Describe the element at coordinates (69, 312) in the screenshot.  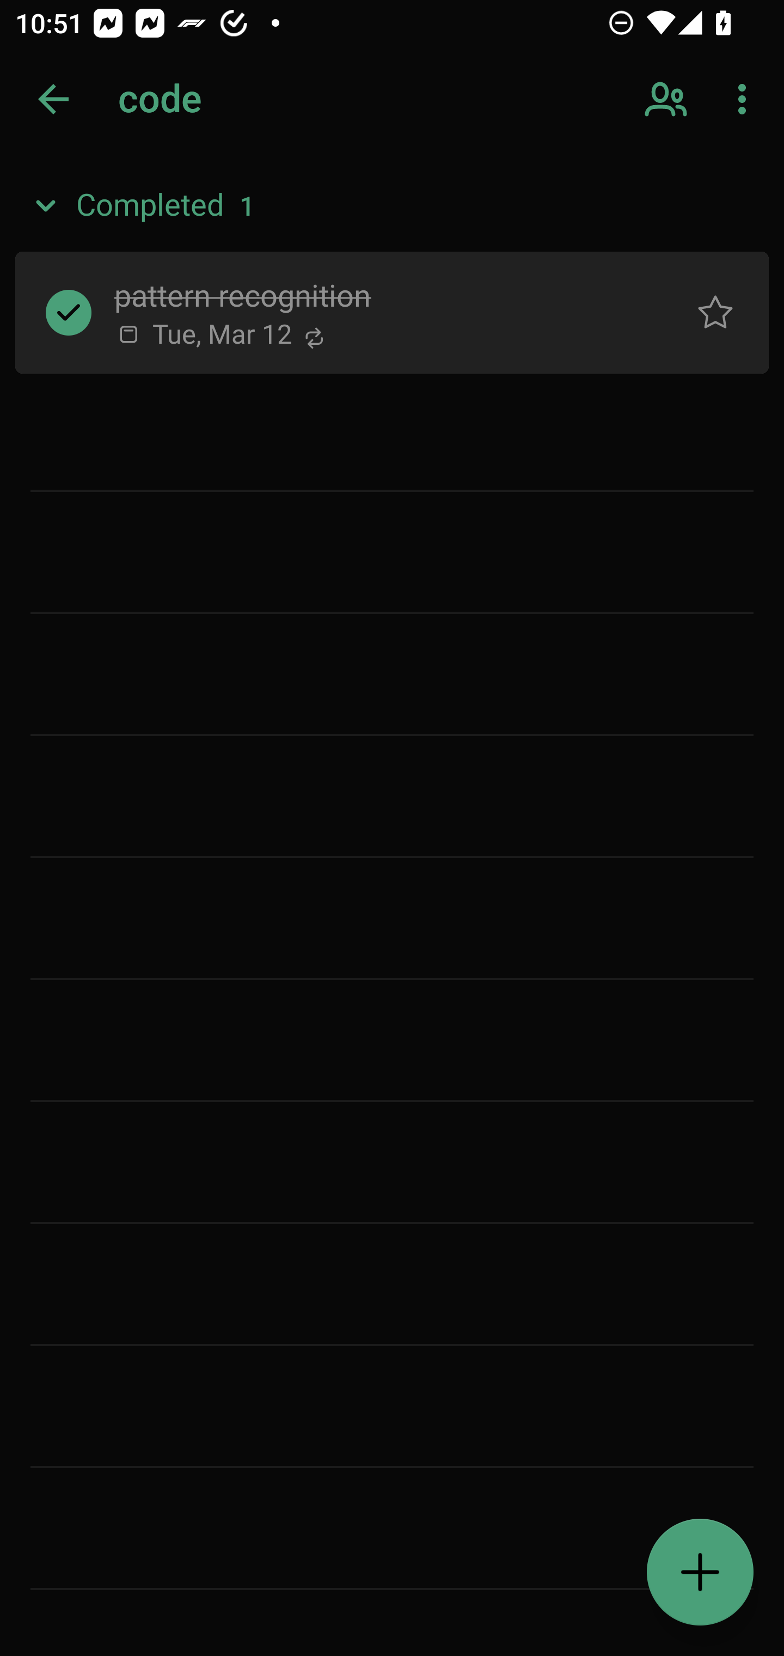
I see `Completed task pattern recognition, Button` at that location.